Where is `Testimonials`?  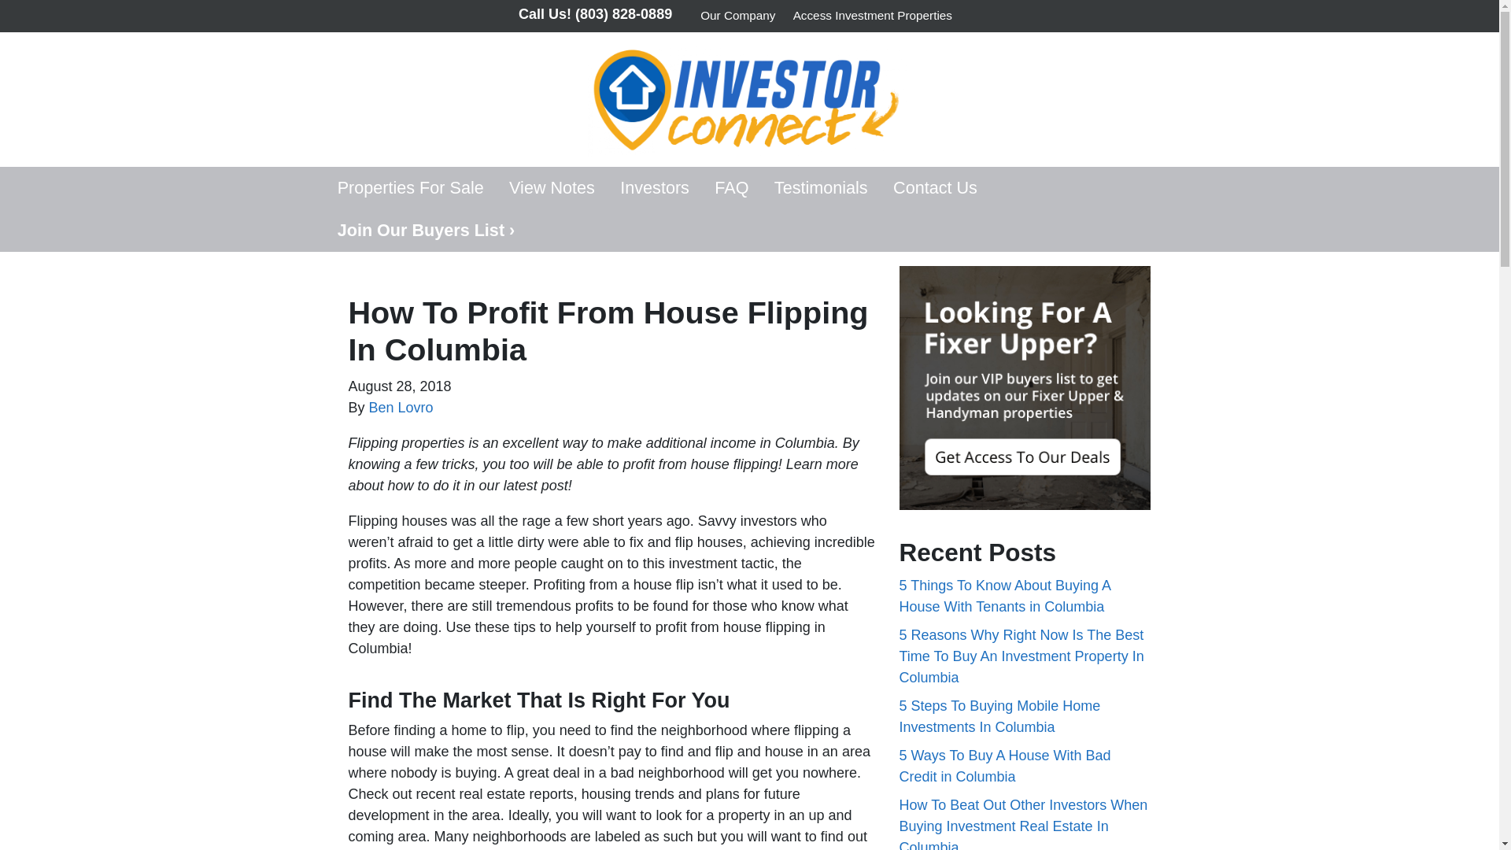
Testimonials is located at coordinates (821, 187).